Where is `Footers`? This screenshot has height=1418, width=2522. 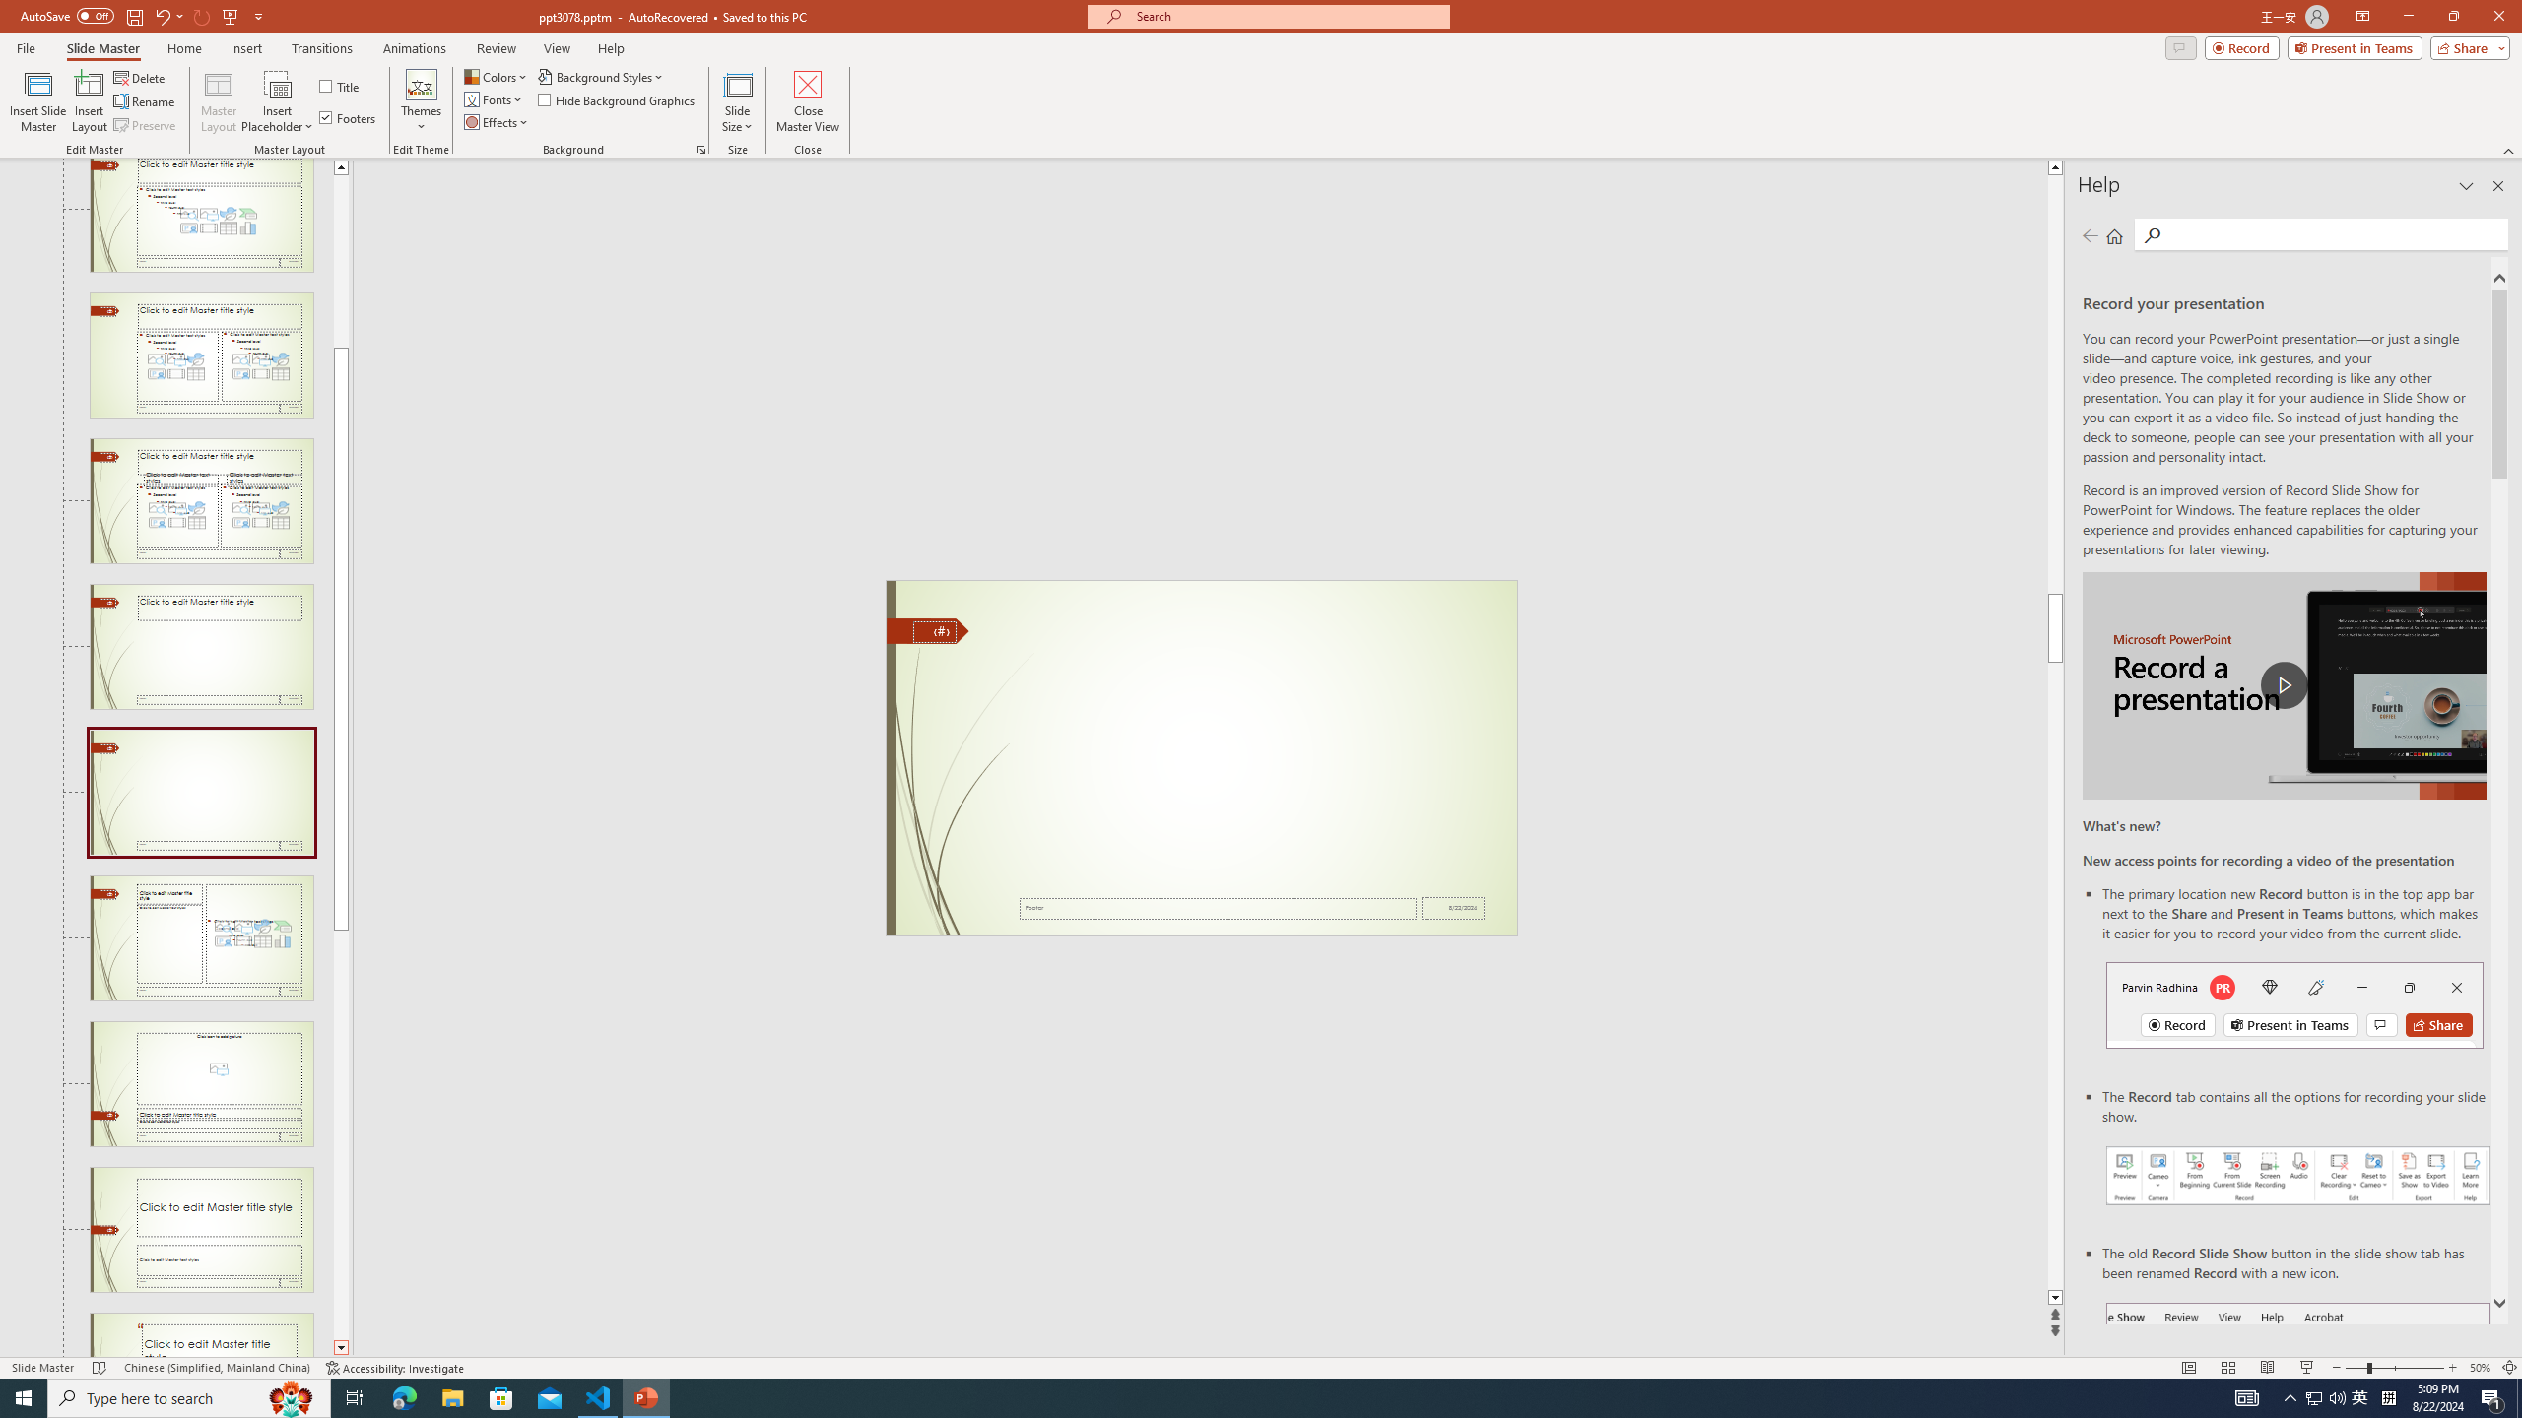
Footers is located at coordinates (349, 118).